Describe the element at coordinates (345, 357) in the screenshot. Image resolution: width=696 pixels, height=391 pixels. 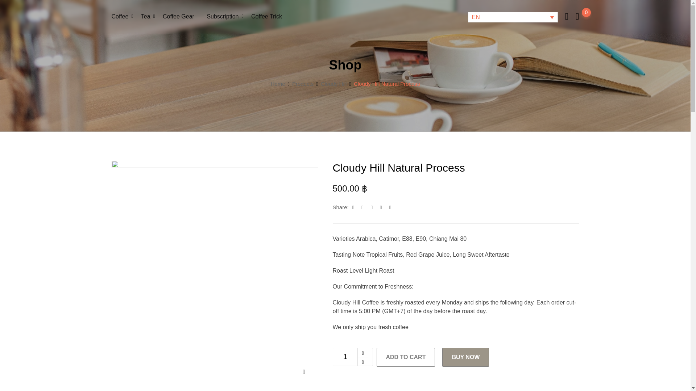
I see `Qty` at that location.